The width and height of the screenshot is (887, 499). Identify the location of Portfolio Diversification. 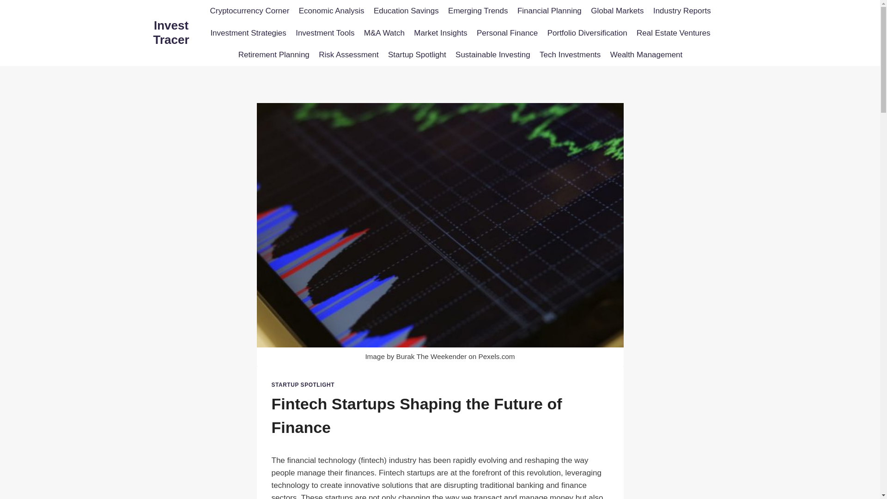
(587, 33).